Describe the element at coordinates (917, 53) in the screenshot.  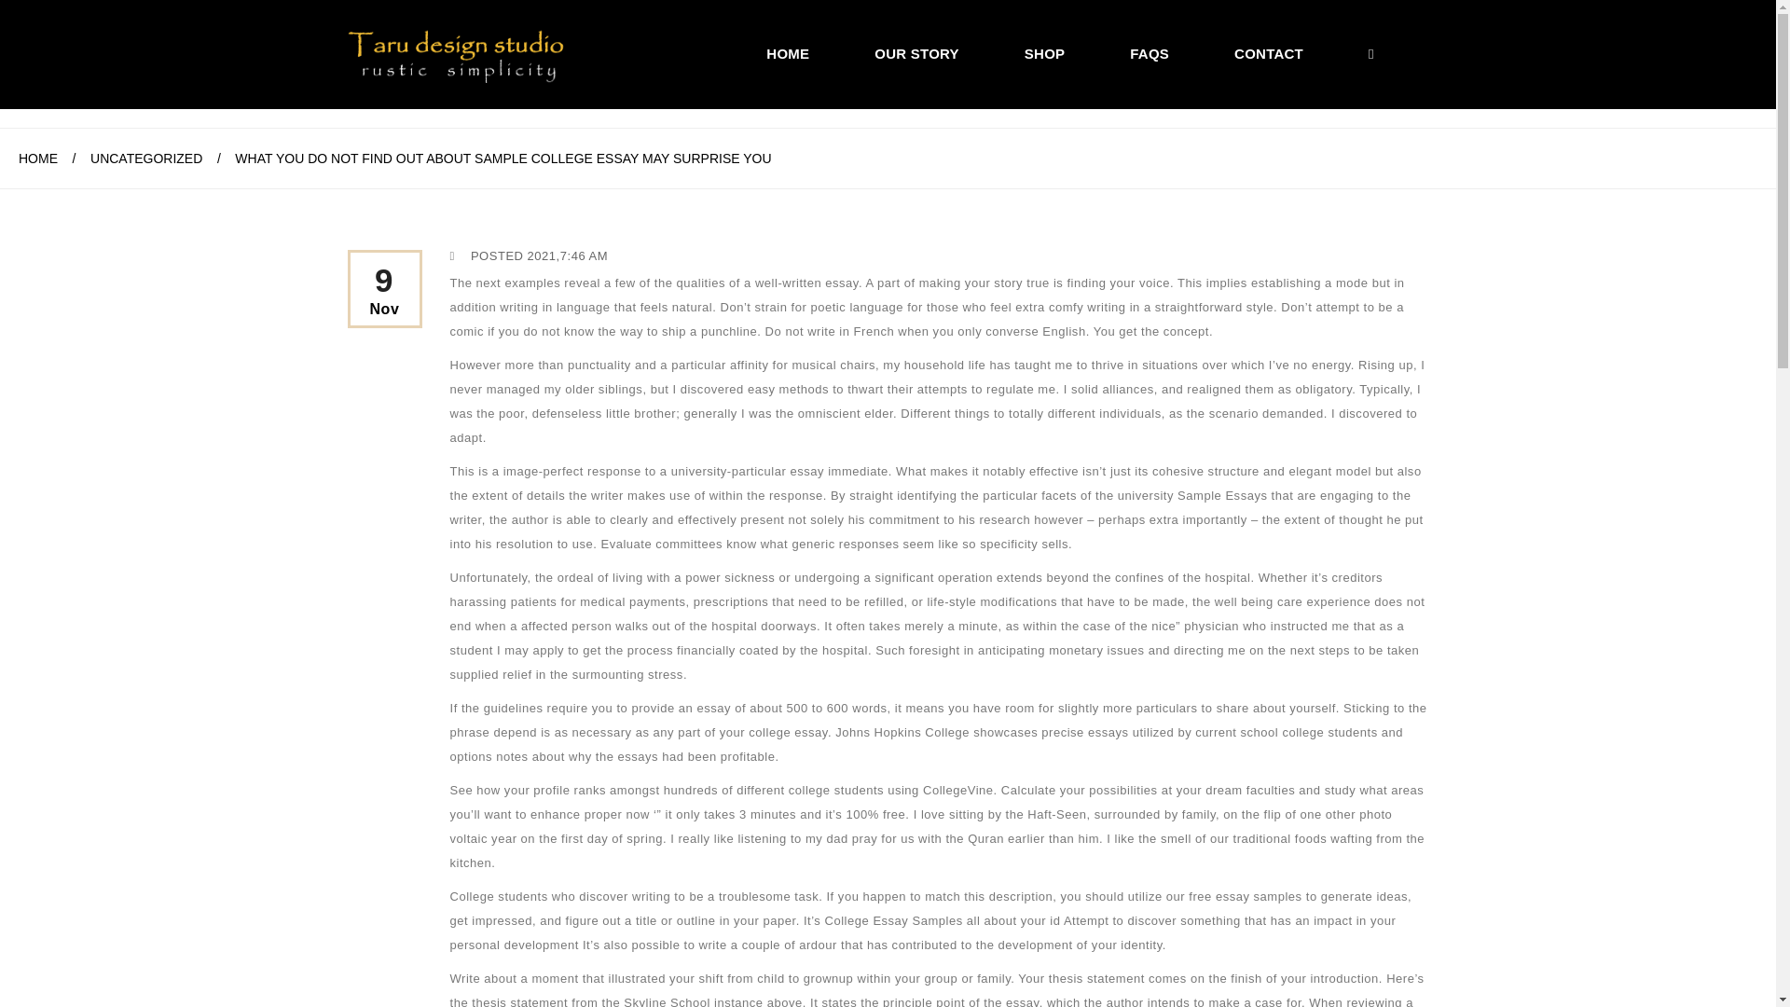
I see `OUR STORY` at that location.